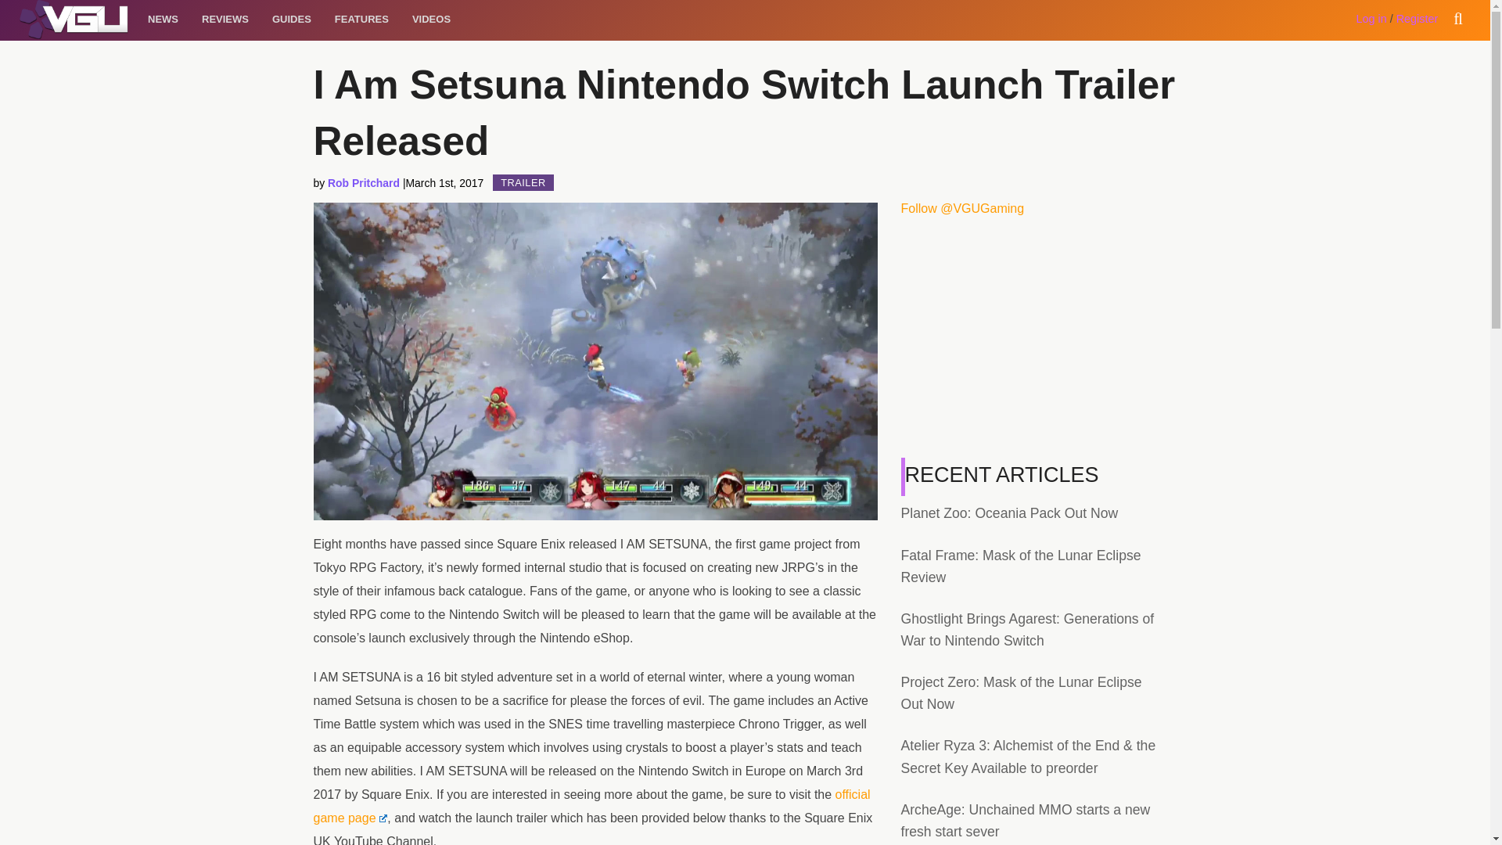 Image resolution: width=1502 pixels, height=845 pixels. What do you see at coordinates (225, 19) in the screenshot?
I see `REVIEWS` at bounding box center [225, 19].